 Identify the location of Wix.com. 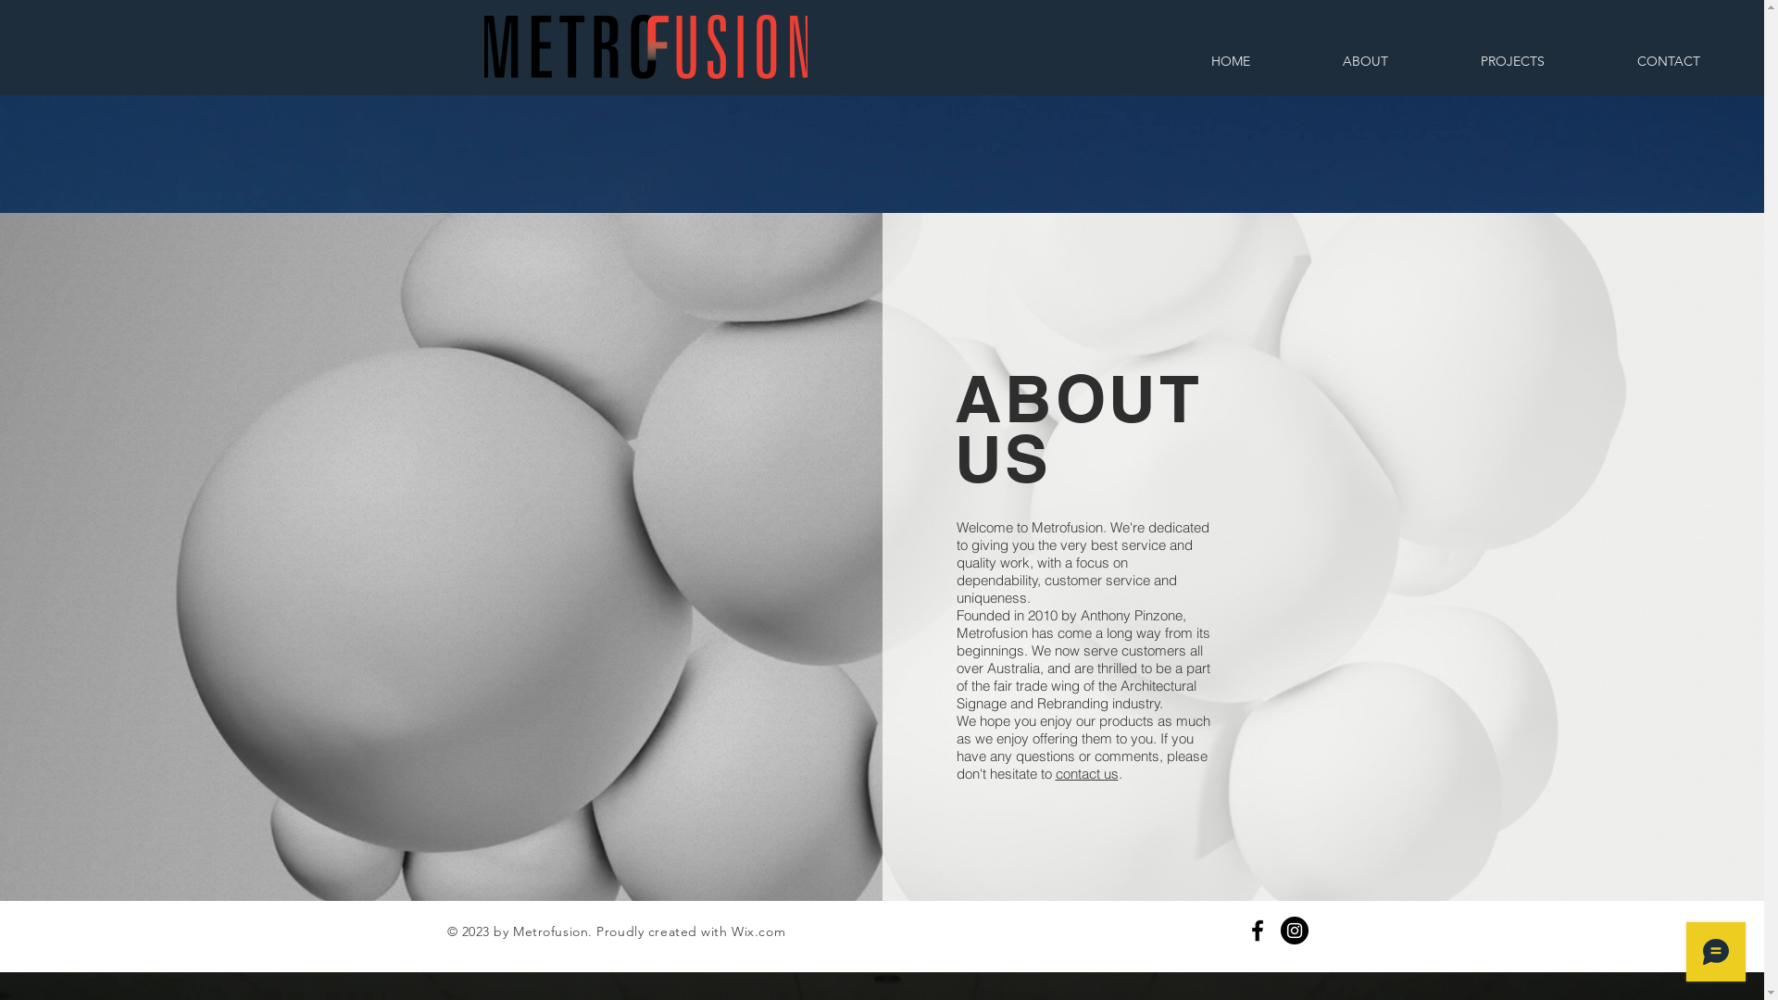
(758, 931).